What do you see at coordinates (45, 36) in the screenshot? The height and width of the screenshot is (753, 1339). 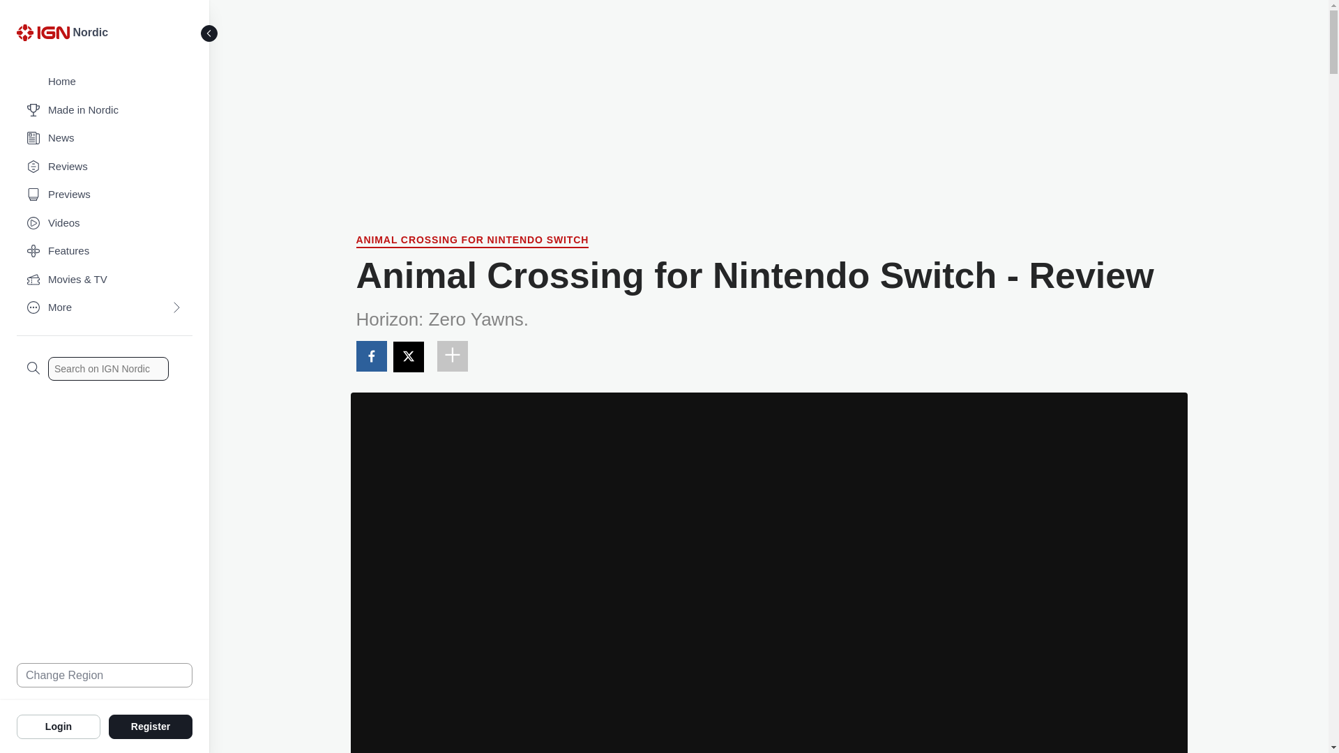 I see `IGN Logo` at bounding box center [45, 36].